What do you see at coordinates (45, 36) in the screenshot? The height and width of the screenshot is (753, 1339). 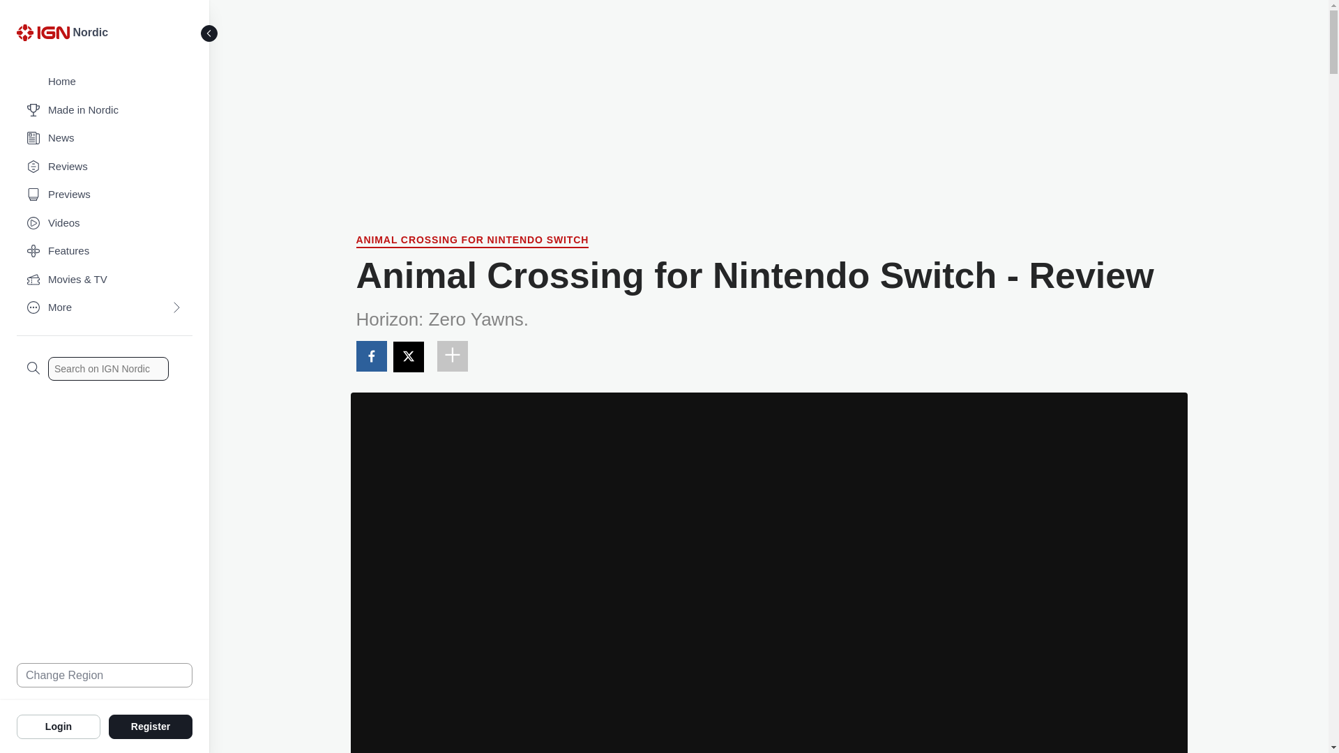 I see `IGN Logo` at bounding box center [45, 36].